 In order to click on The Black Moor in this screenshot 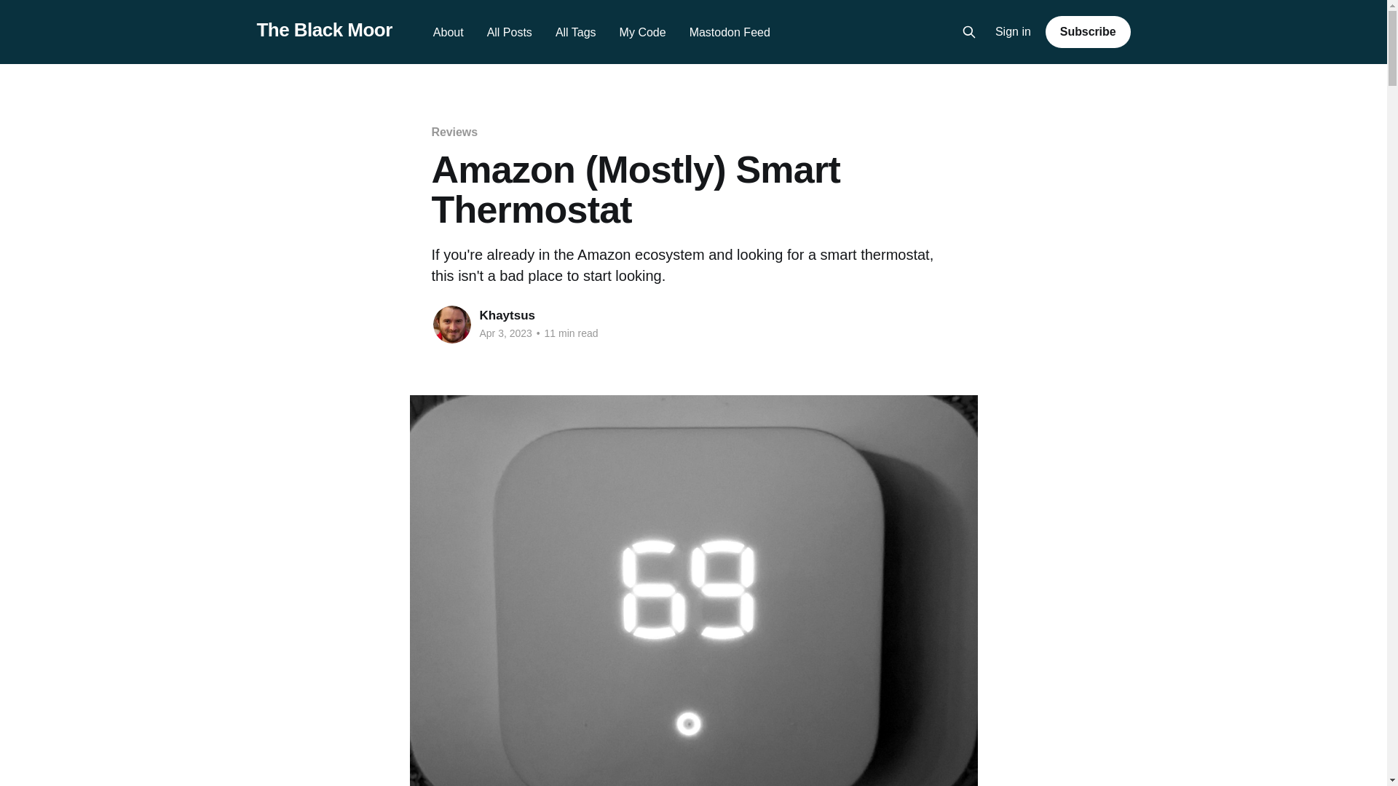, I will do `click(323, 30)`.